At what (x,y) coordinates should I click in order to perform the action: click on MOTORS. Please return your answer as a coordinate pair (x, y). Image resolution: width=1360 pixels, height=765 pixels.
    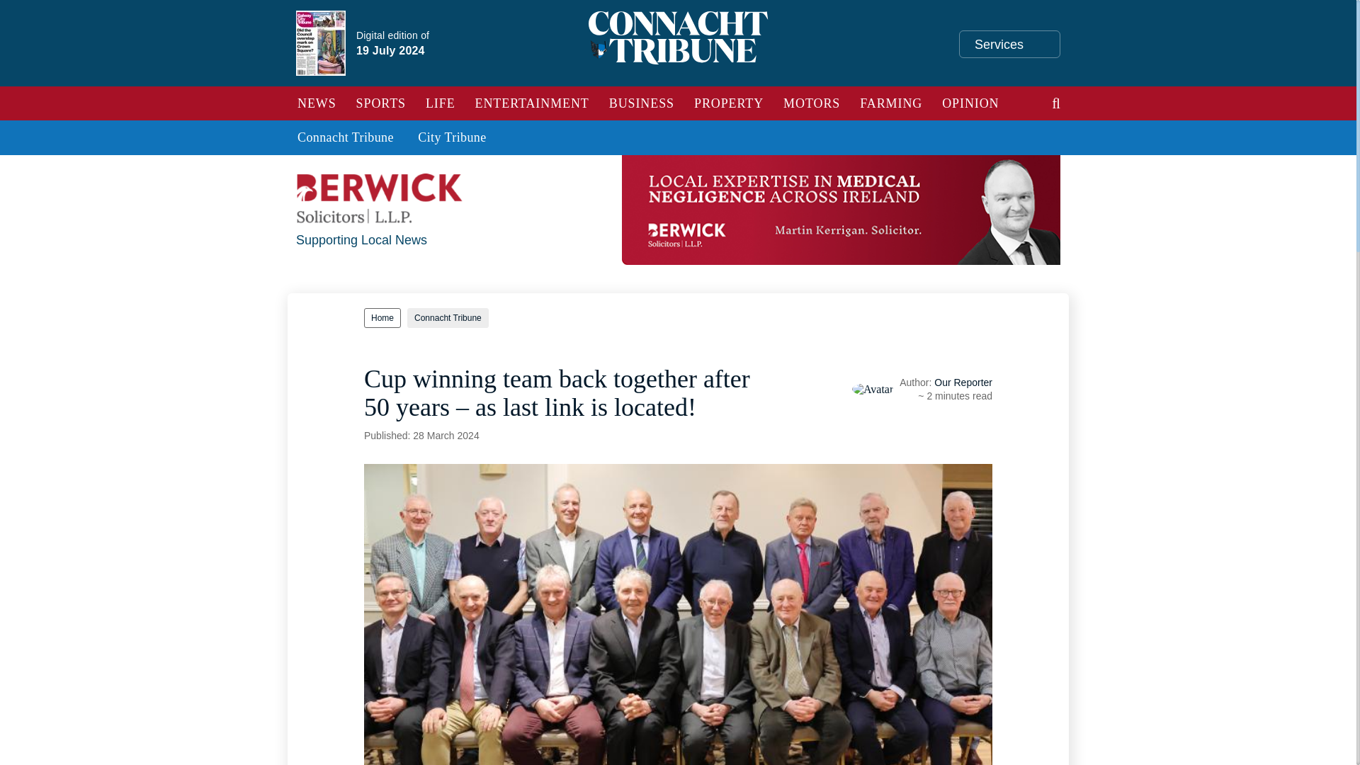
    Looking at the image, I should click on (812, 103).